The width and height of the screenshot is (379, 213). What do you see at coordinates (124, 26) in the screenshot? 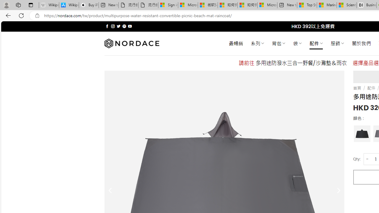
I see `Follow on Pinterest` at bounding box center [124, 26].